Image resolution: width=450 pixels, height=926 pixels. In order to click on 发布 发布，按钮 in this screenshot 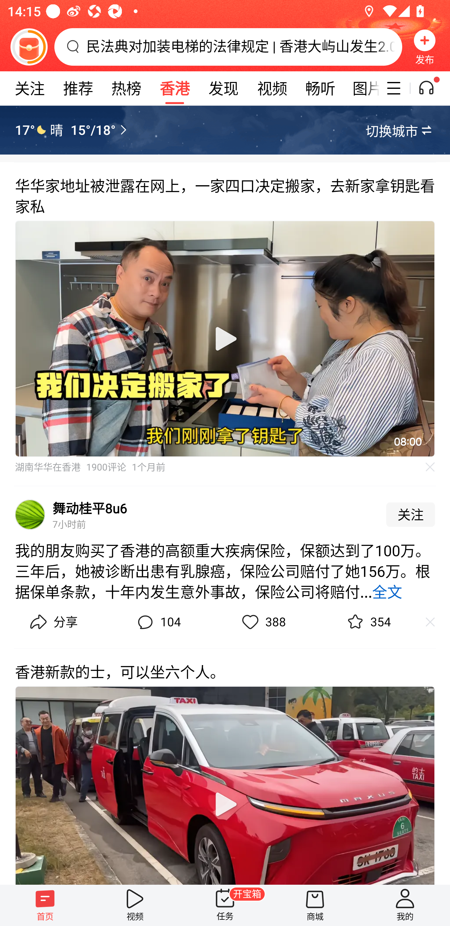, I will do `click(425, 47)`.